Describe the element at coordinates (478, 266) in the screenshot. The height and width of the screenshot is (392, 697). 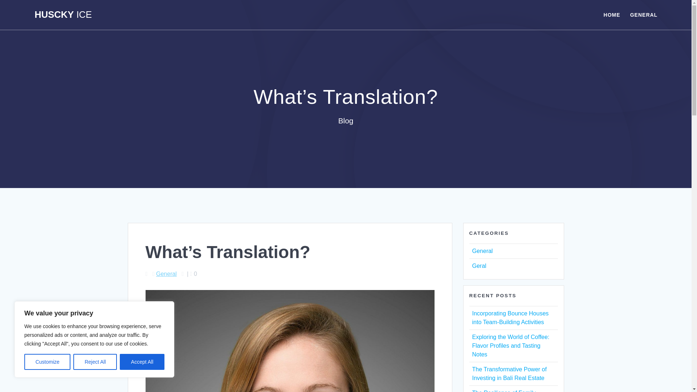
I see `Geral` at that location.